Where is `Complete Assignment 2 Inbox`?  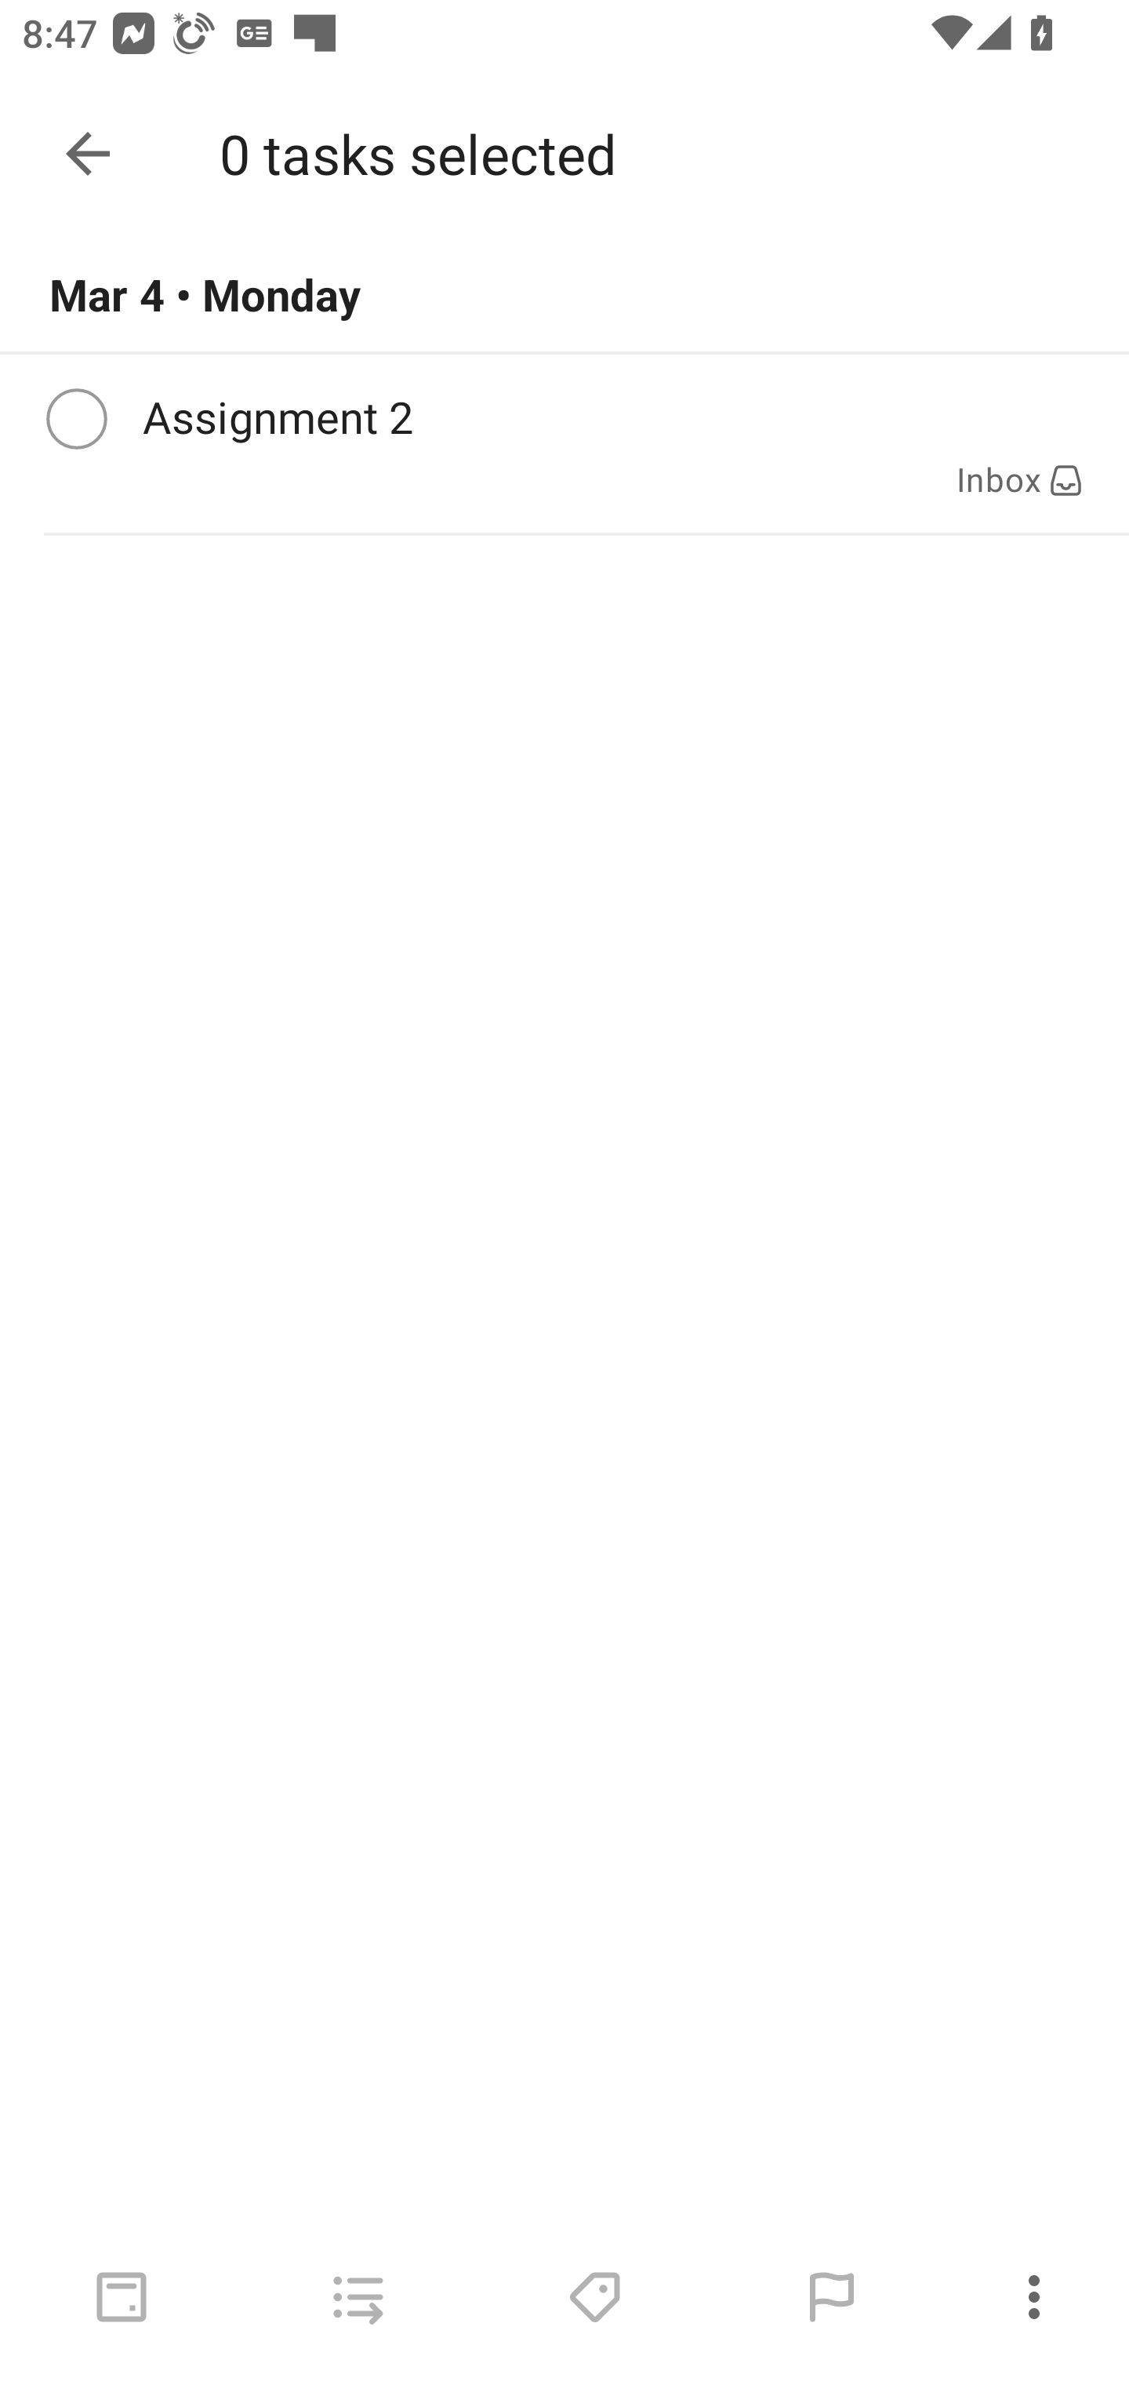
Complete Assignment 2 Inbox is located at coordinates (564, 442).